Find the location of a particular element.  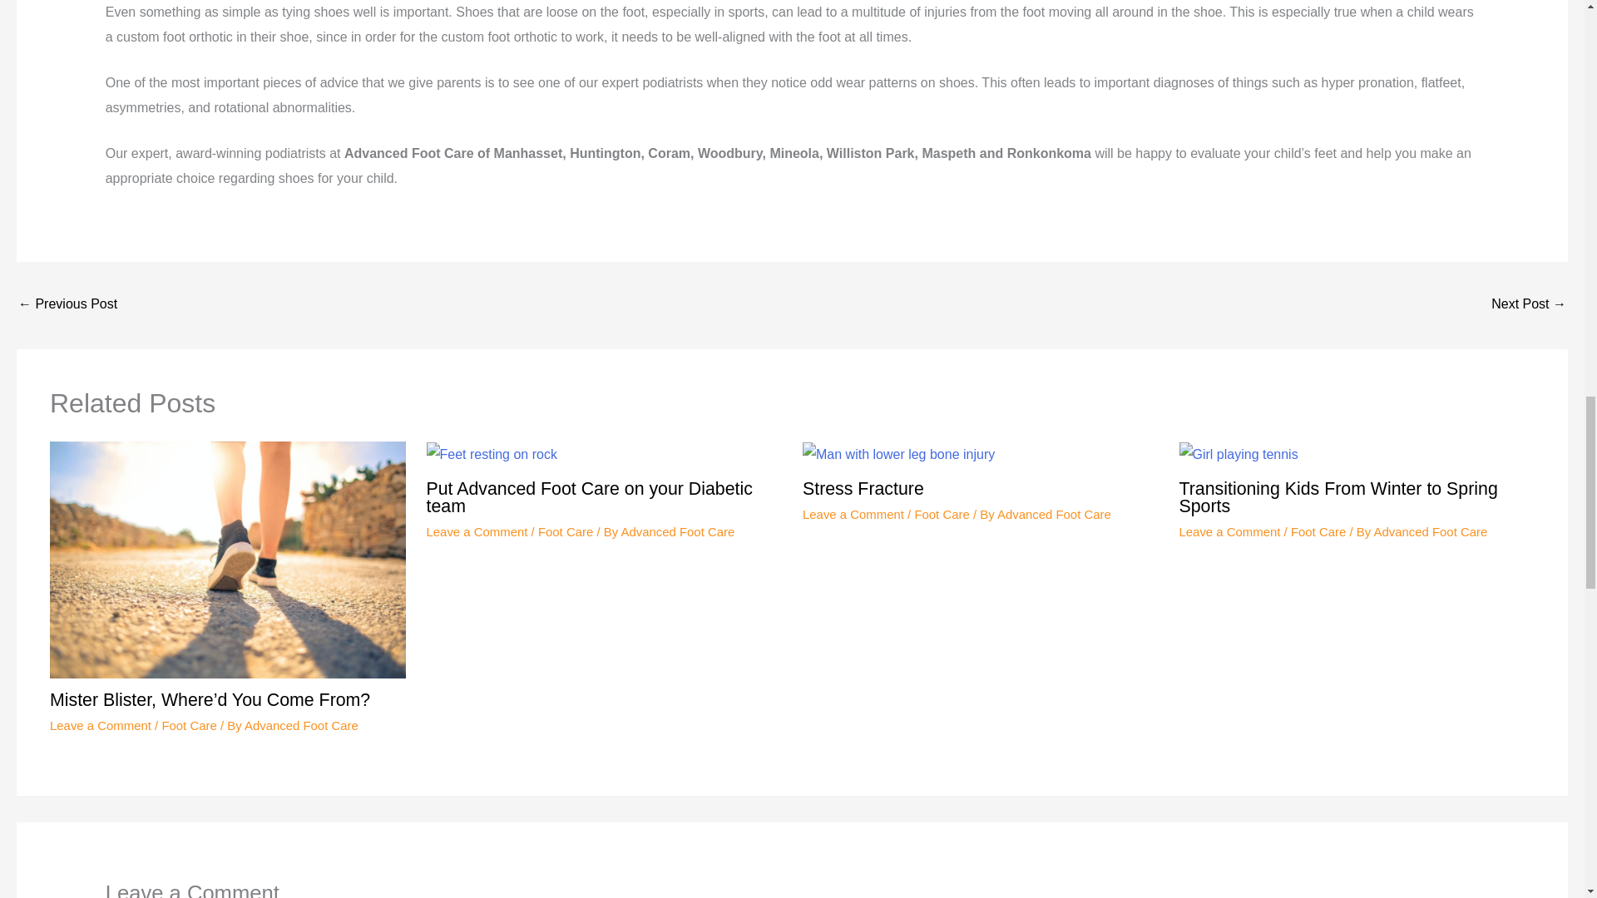

View all posts by Advanced Foot Care is located at coordinates (677, 531).